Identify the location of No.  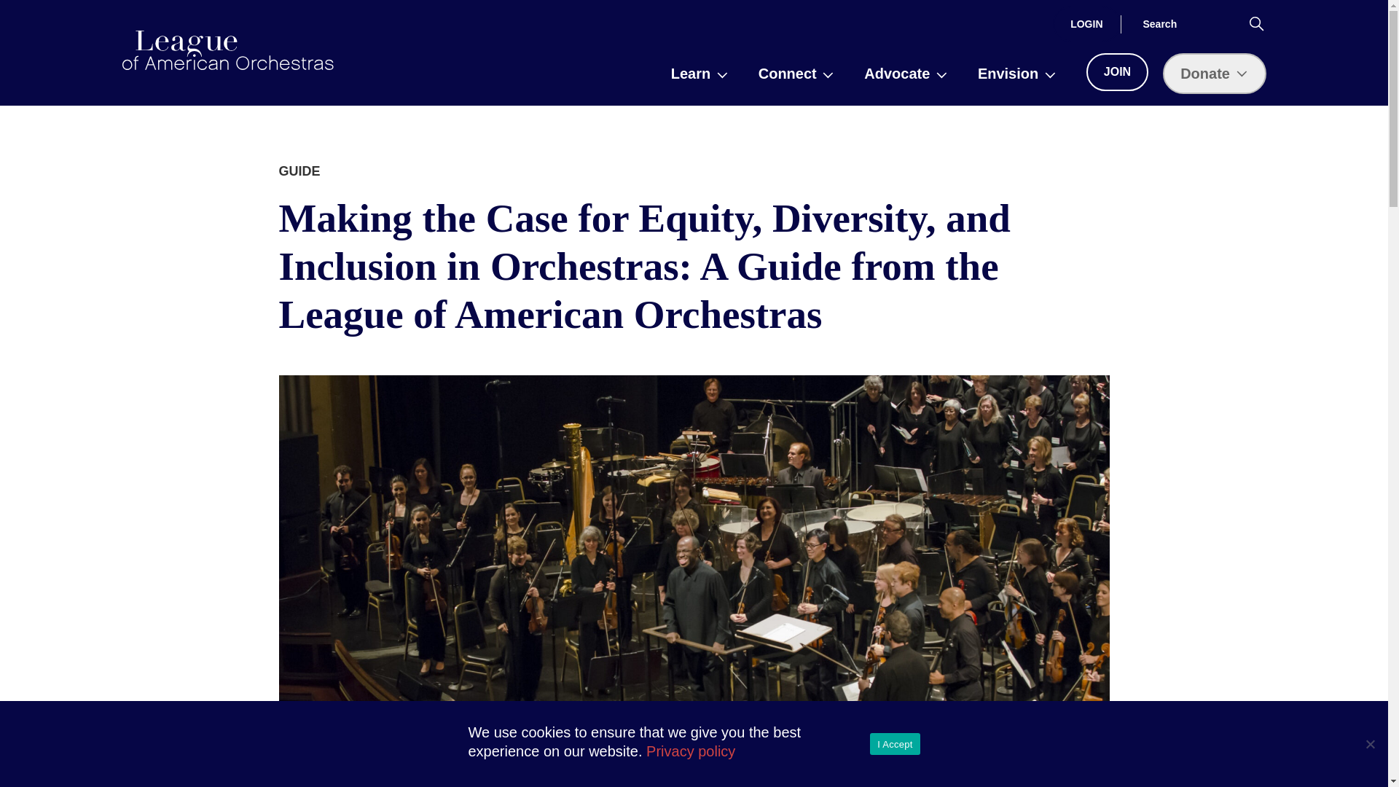
(1370, 743).